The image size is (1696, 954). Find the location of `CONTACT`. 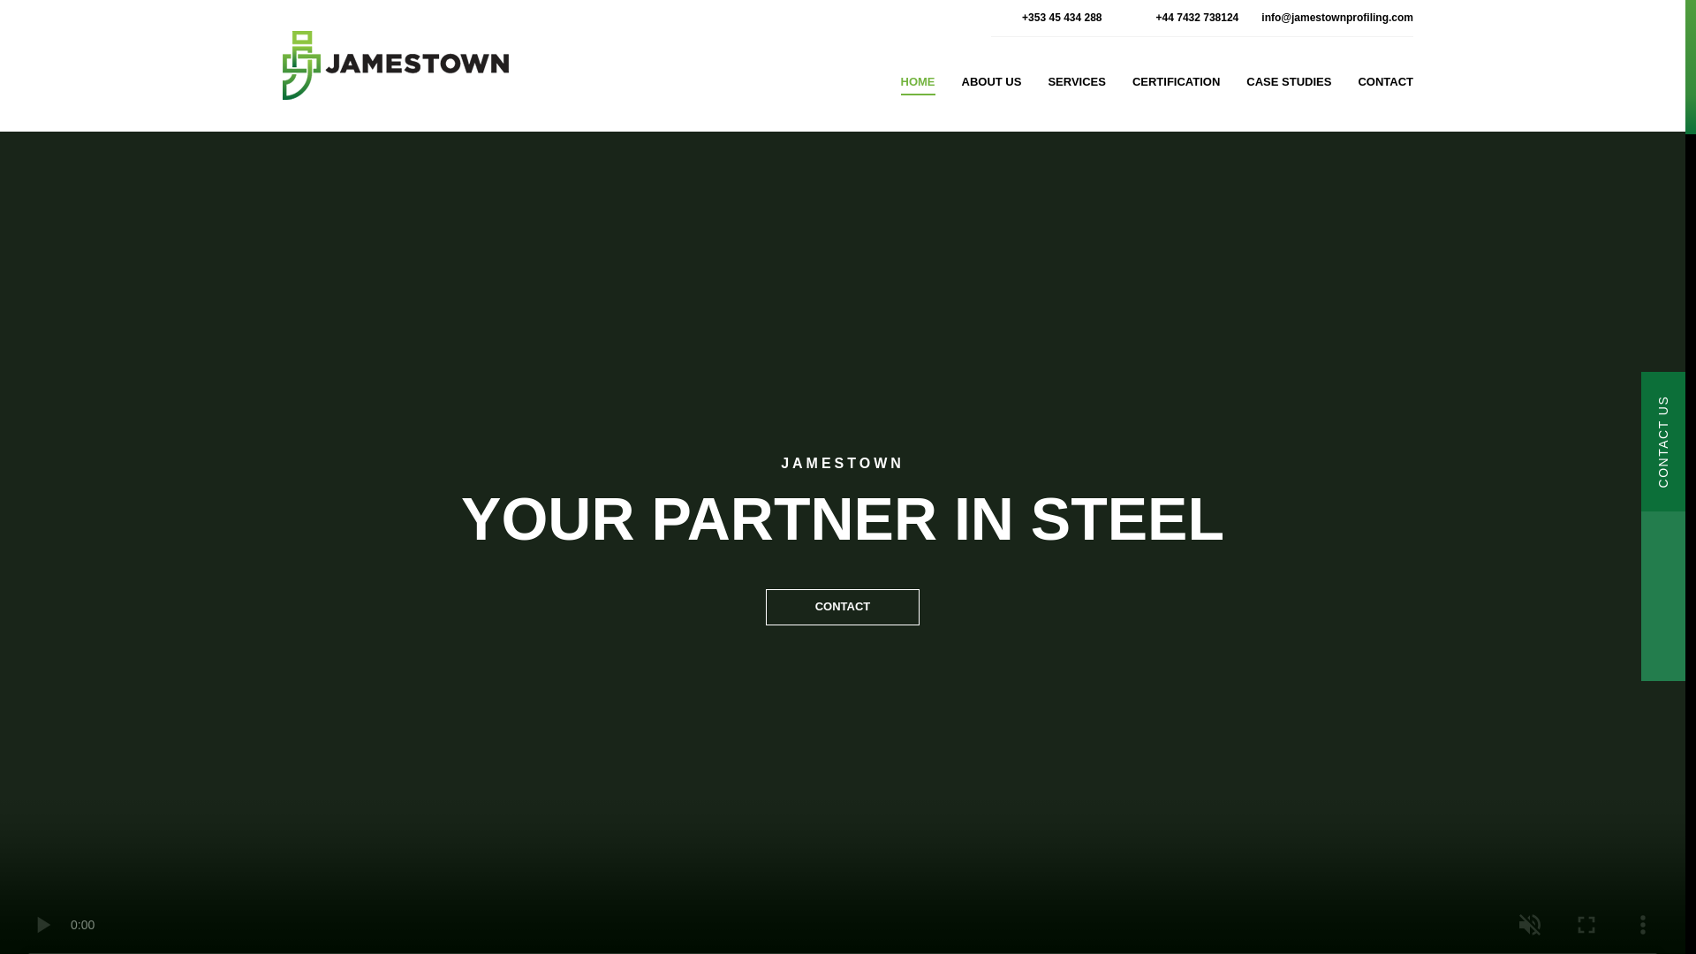

CONTACT is located at coordinates (843, 608).